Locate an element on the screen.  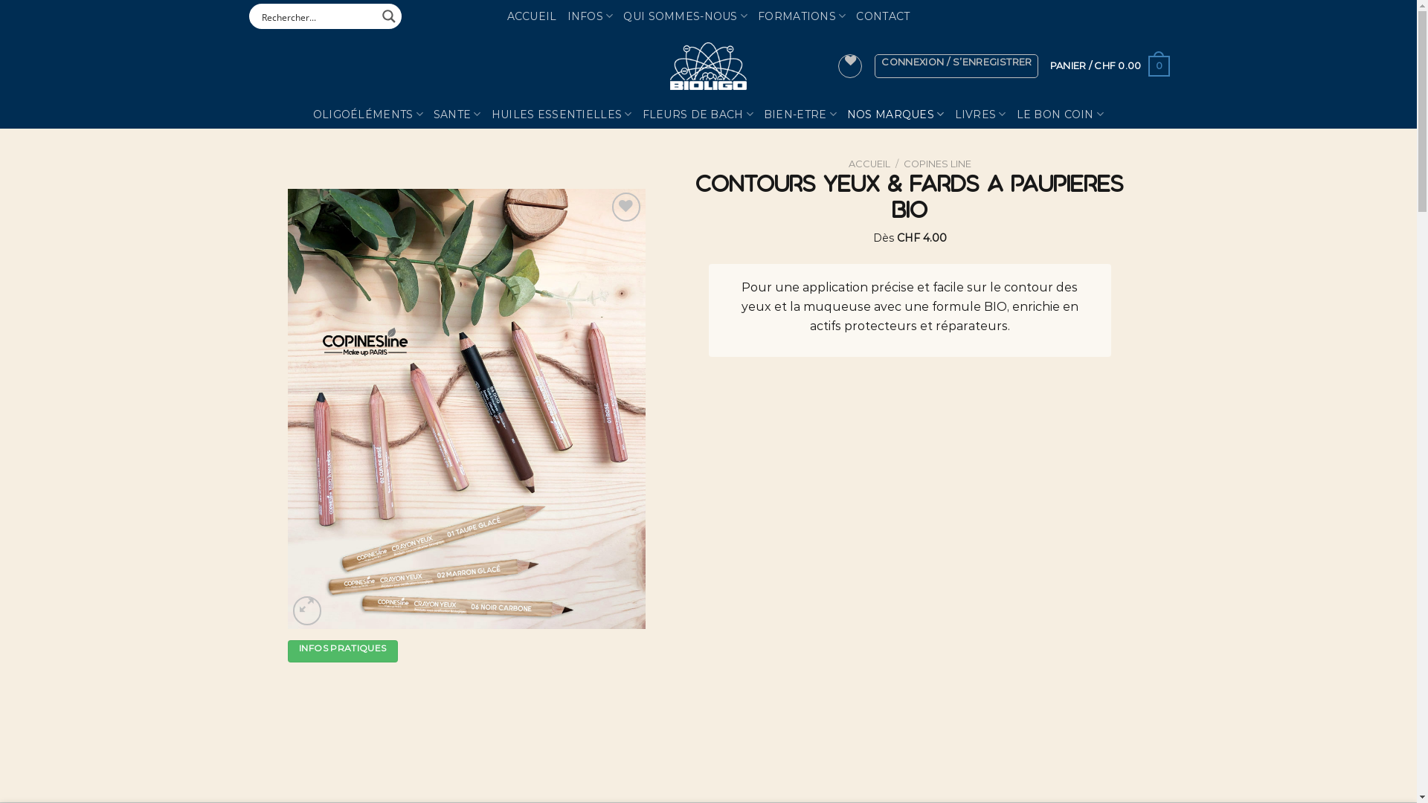
ACCUEIL is located at coordinates (869, 164).